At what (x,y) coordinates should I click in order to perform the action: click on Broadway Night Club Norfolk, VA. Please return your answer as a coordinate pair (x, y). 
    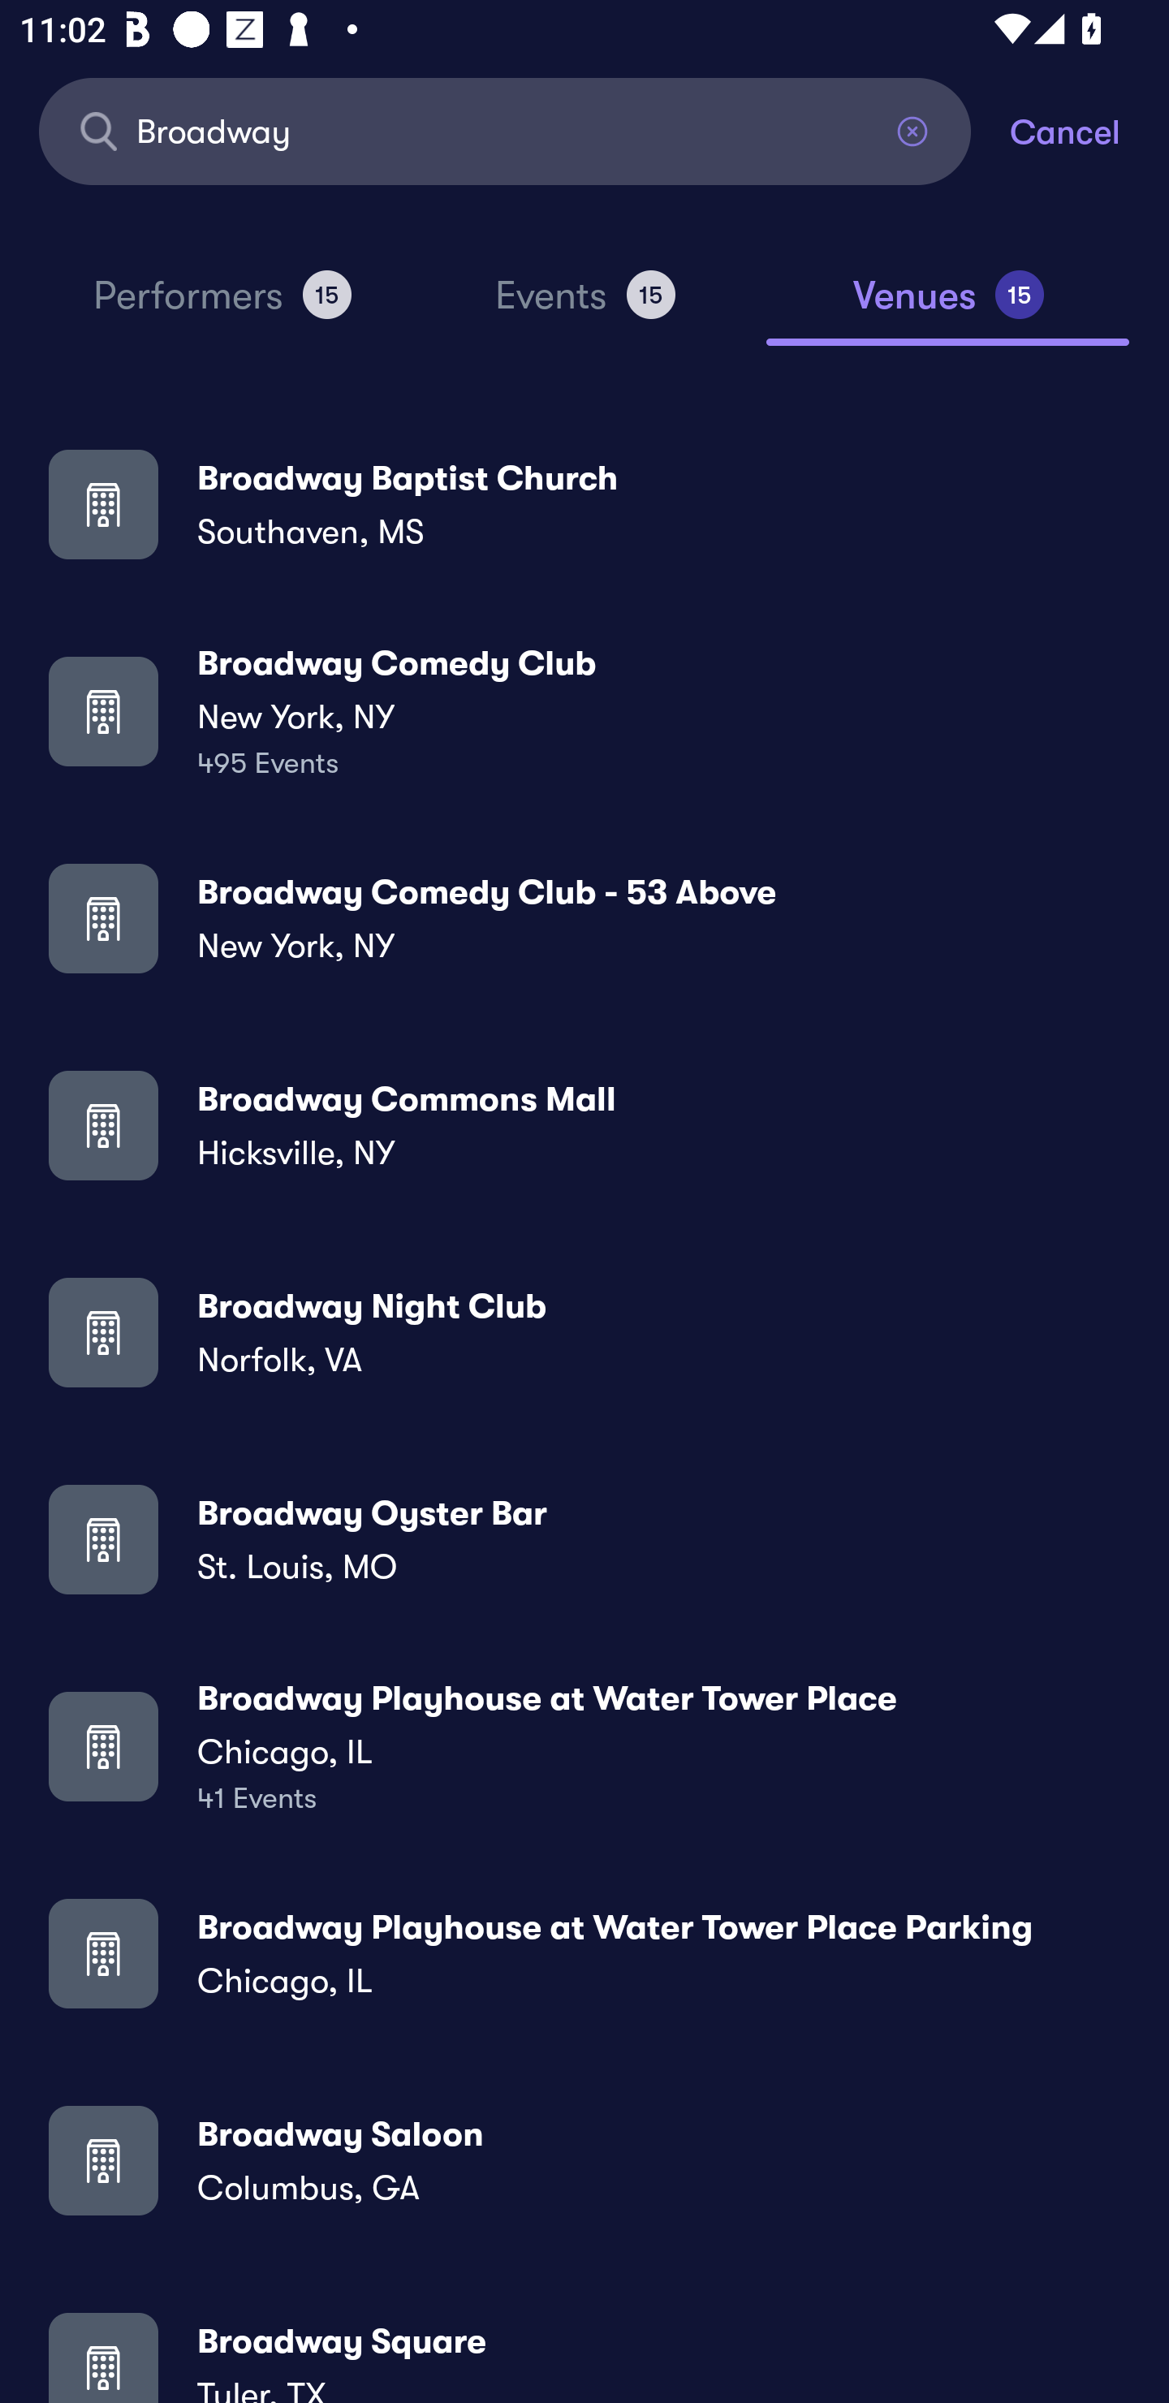
    Looking at the image, I should click on (584, 1332).